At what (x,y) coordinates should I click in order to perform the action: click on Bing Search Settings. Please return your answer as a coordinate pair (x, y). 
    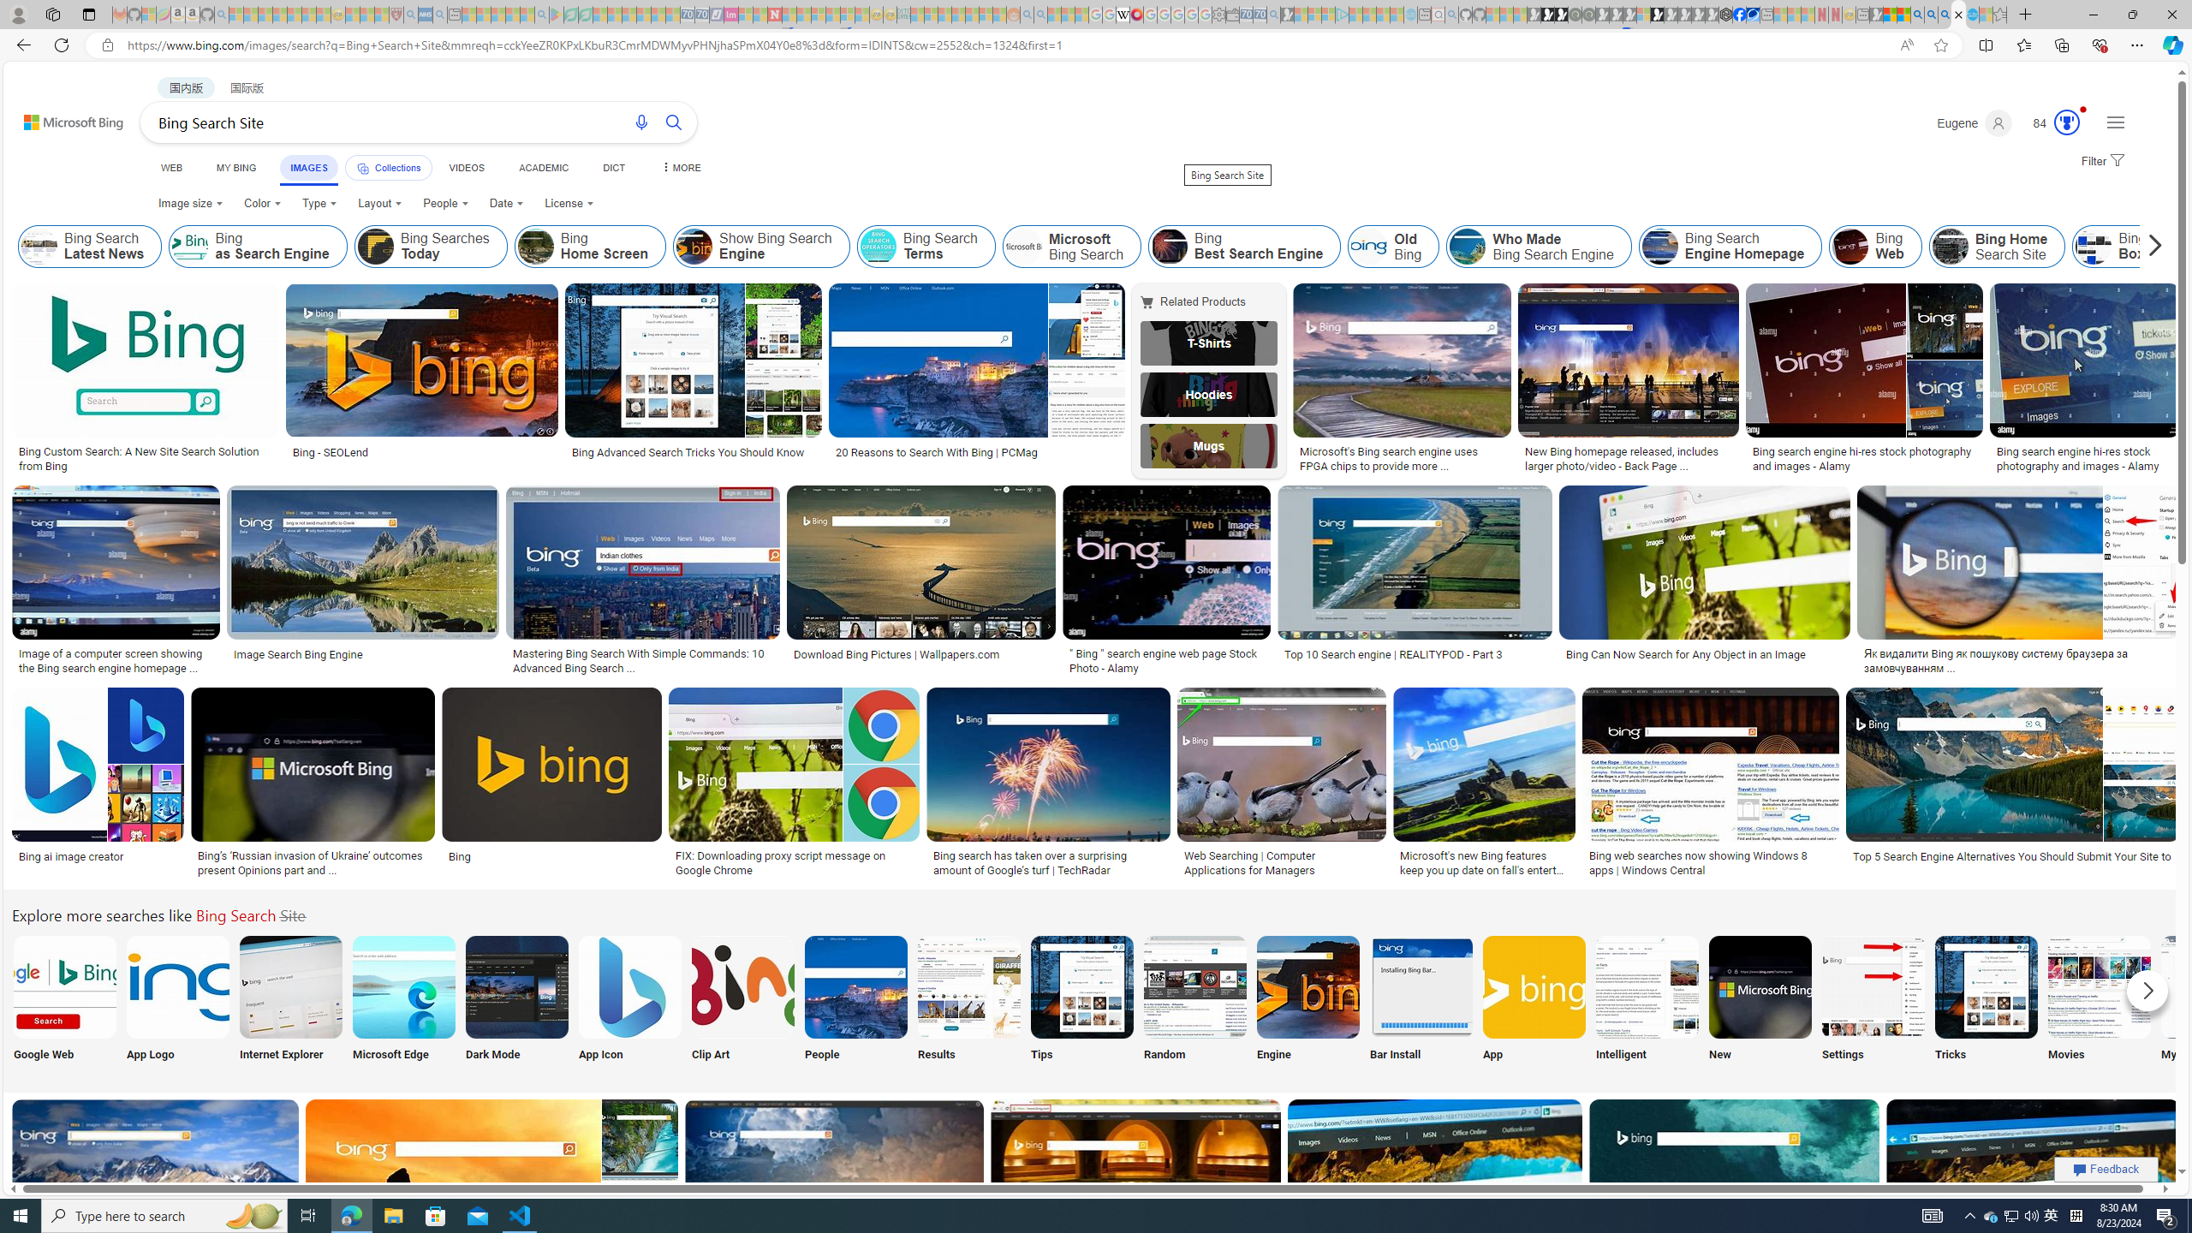
    Looking at the image, I should click on (1873, 986).